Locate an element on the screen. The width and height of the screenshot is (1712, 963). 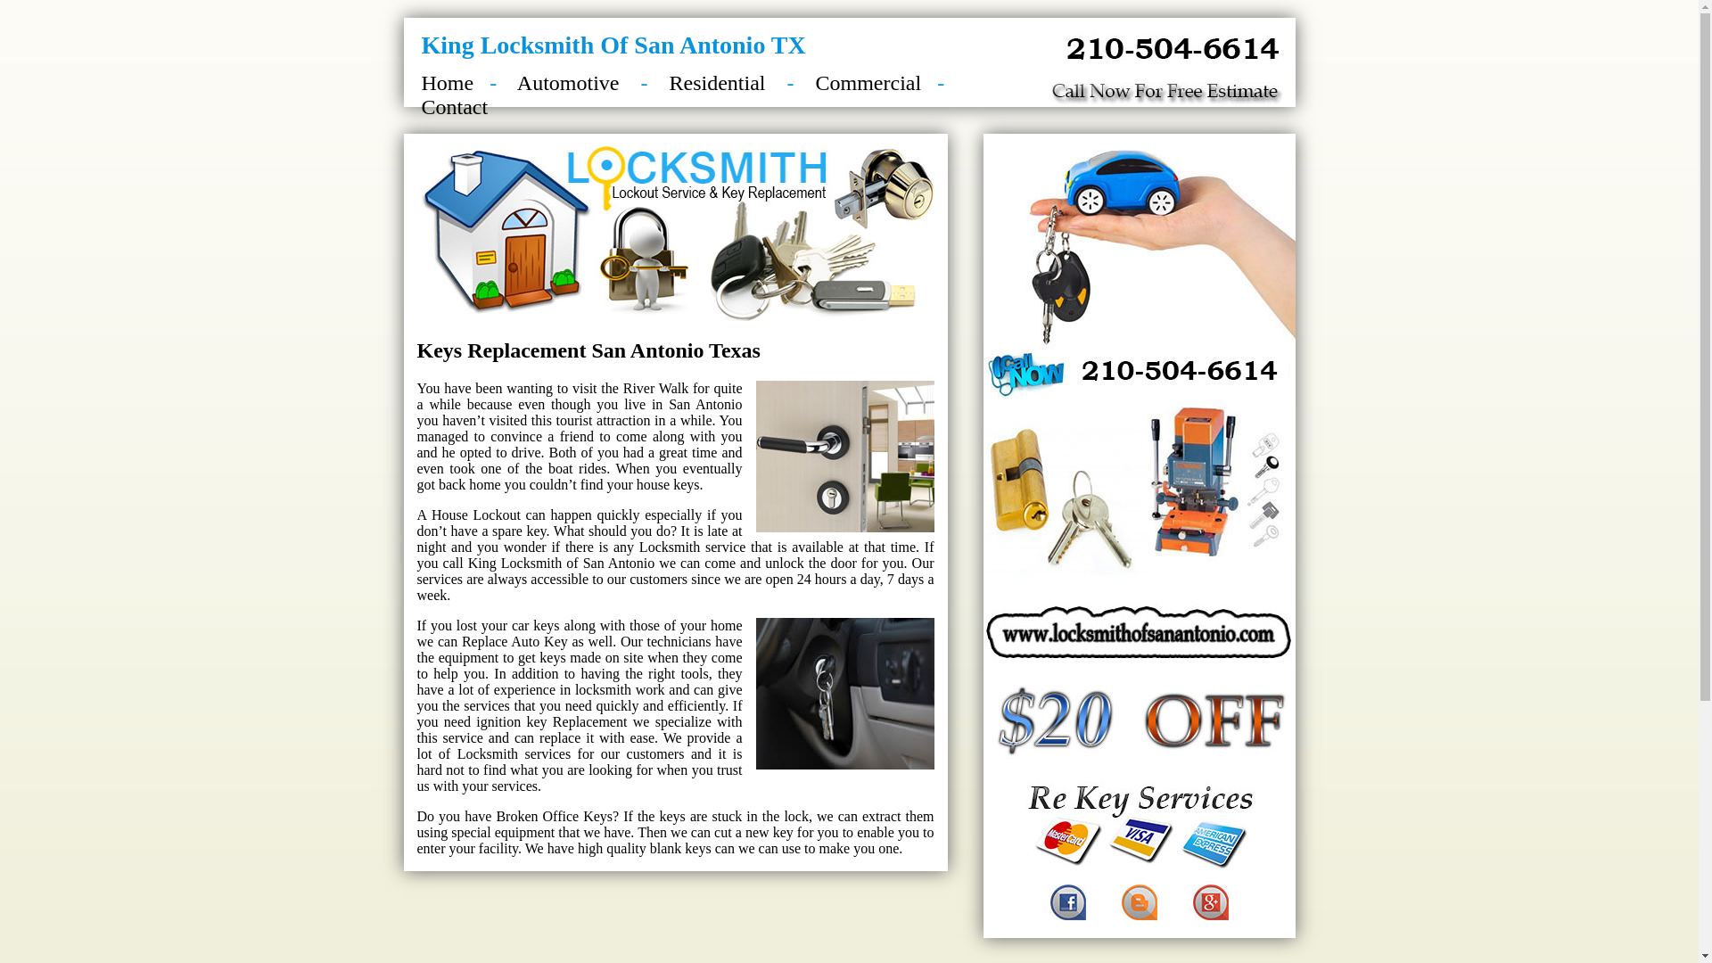
  Automotive is located at coordinates (564, 83).